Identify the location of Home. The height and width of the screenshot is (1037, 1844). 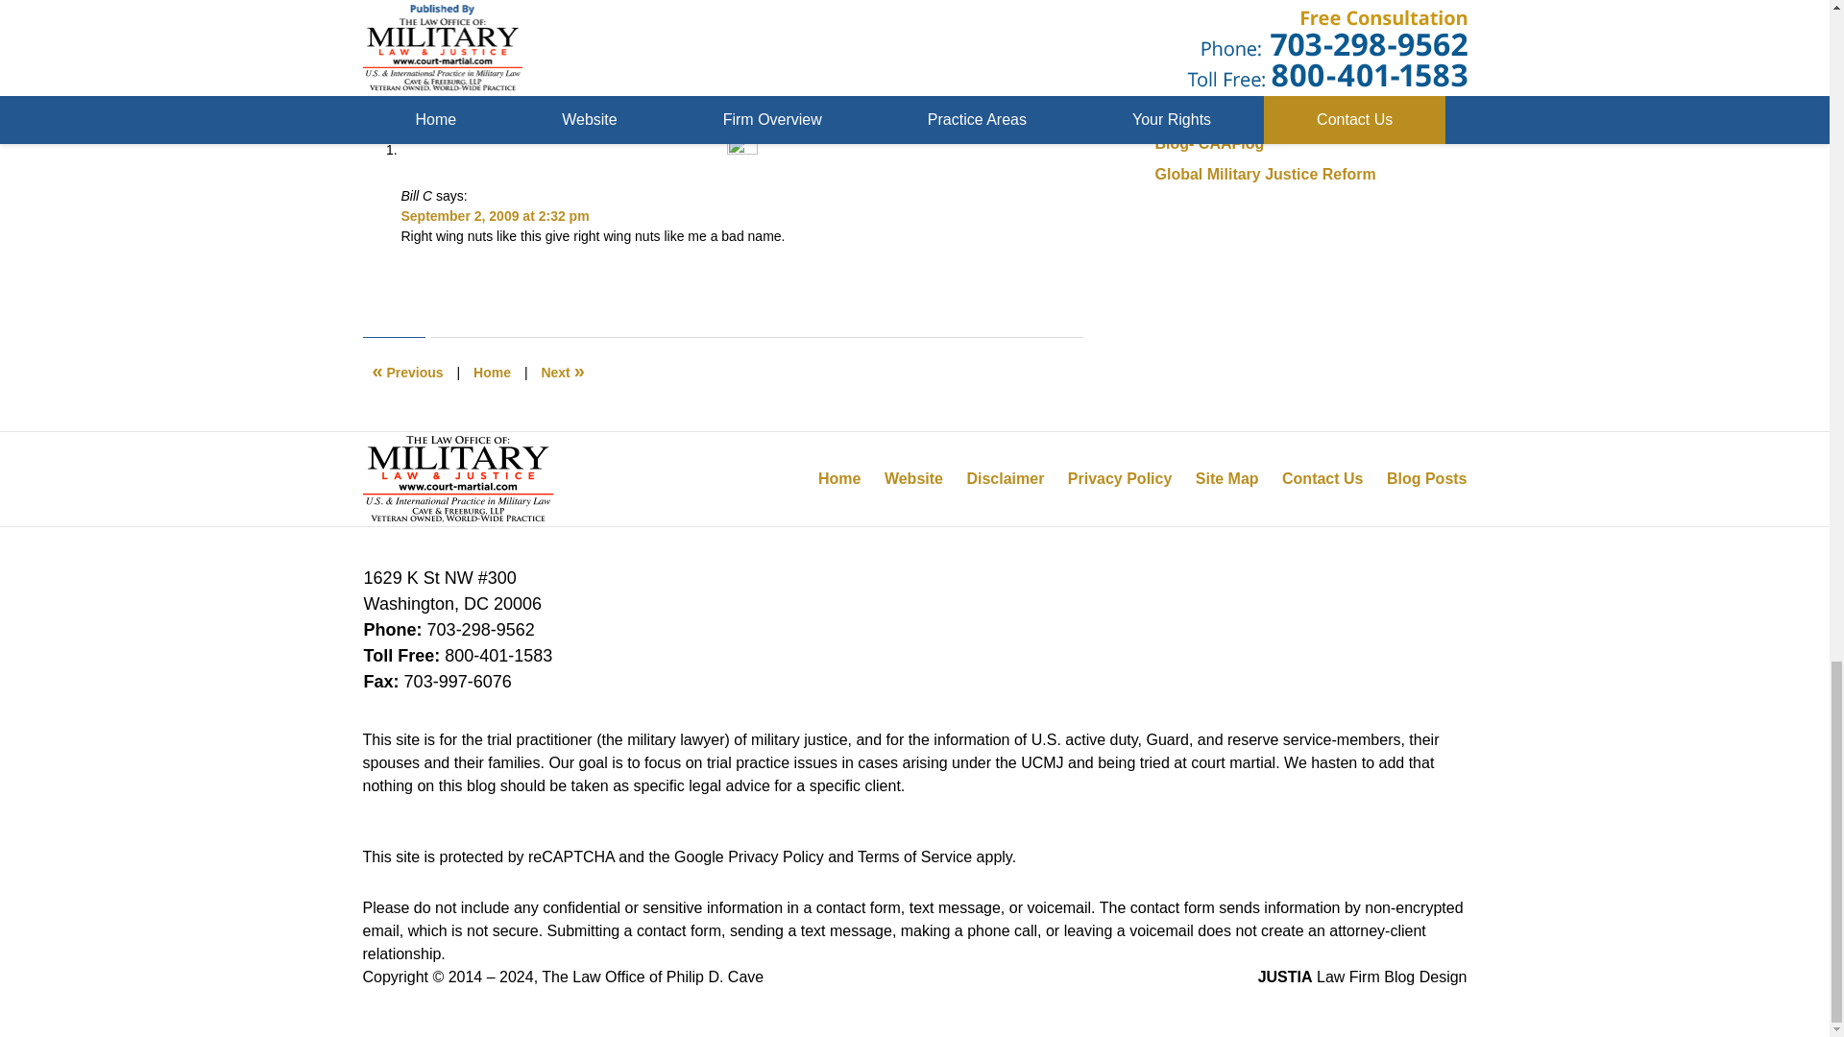
(492, 373).